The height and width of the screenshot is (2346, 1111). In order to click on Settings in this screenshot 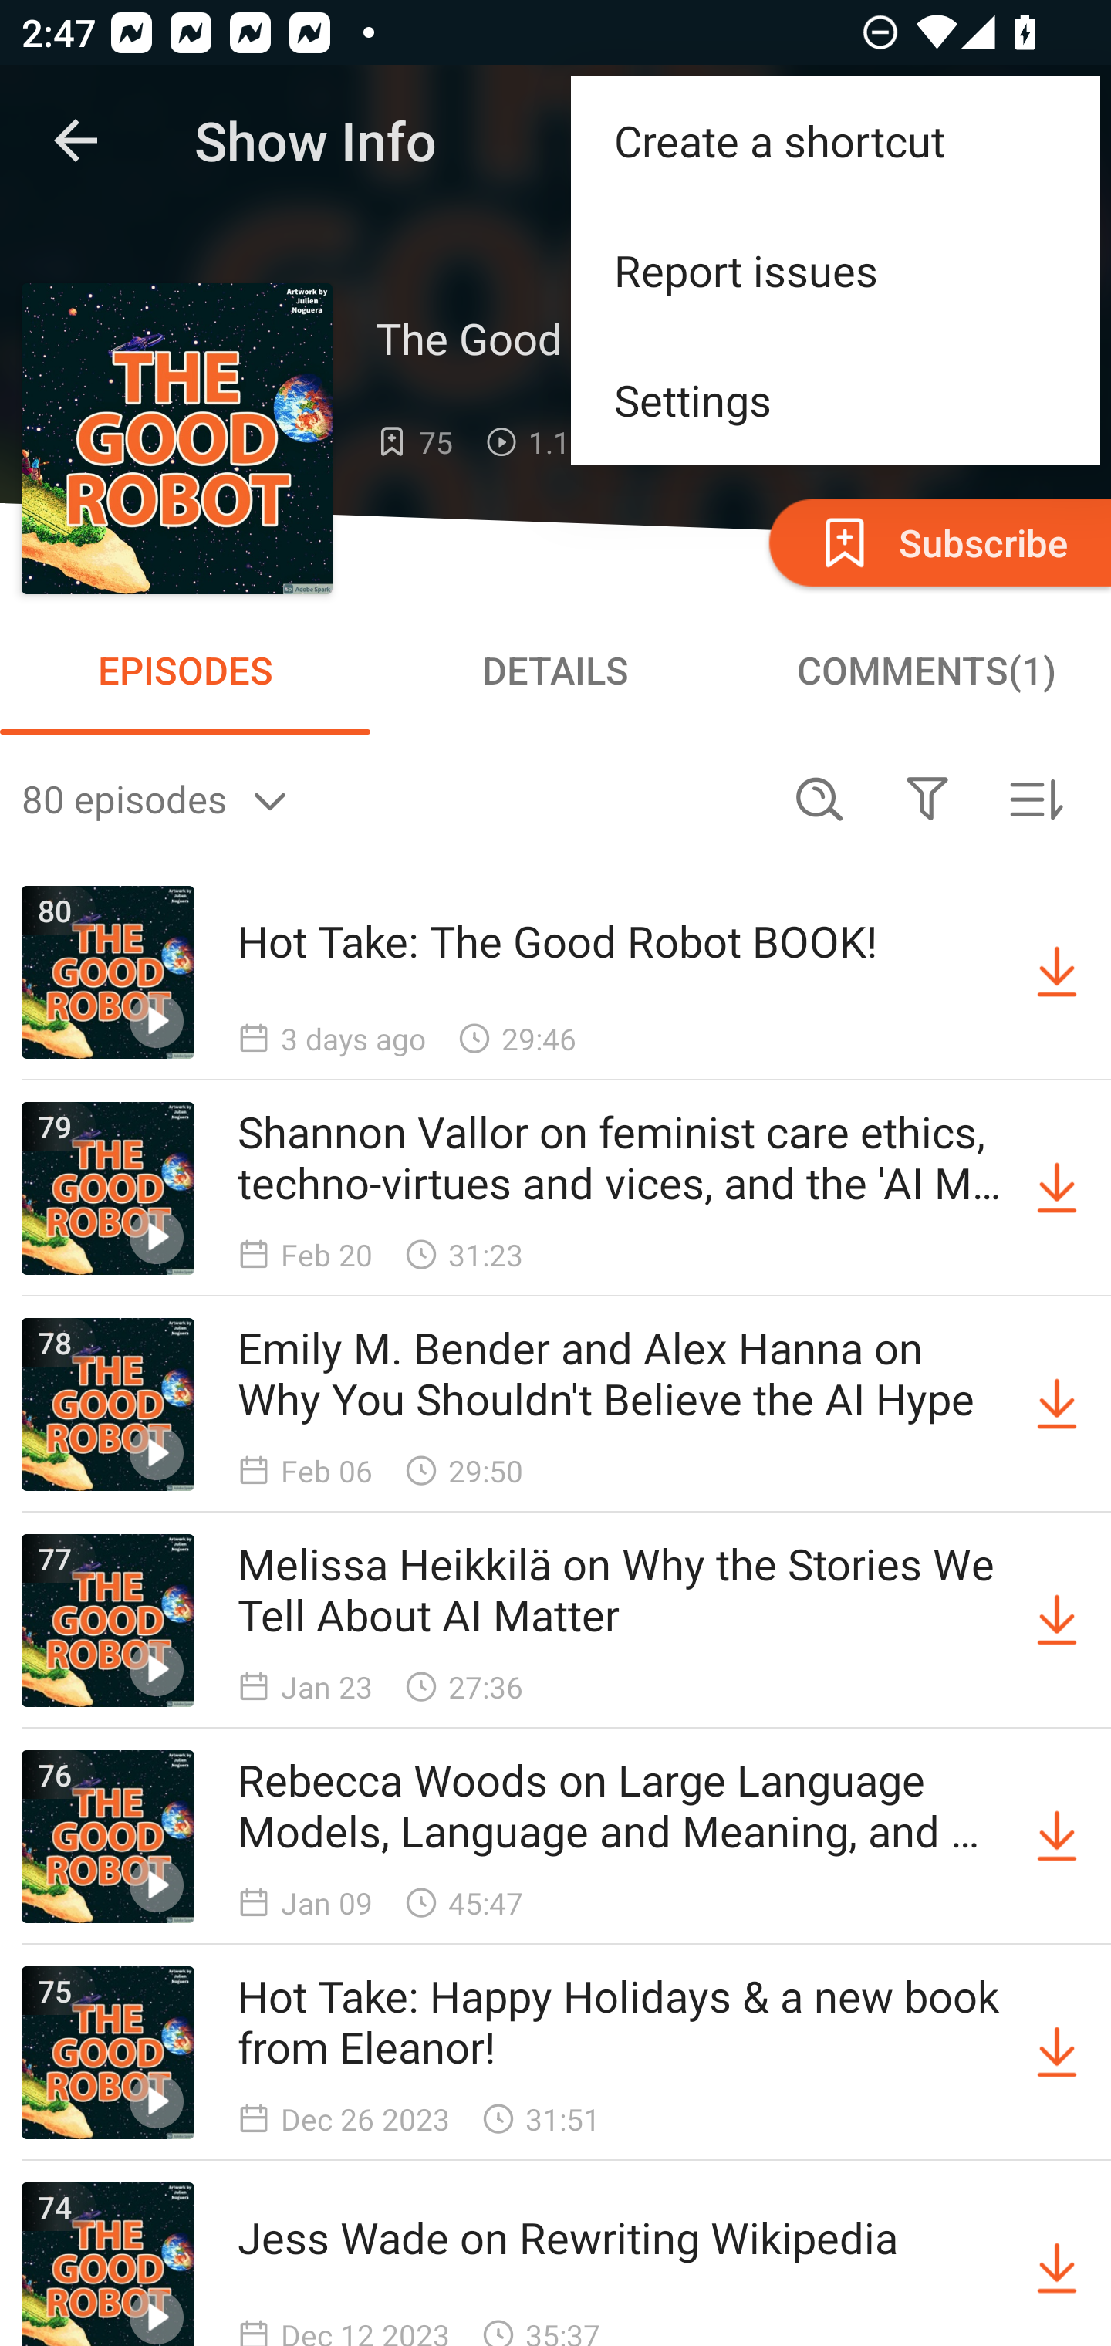, I will do `click(835, 400)`.